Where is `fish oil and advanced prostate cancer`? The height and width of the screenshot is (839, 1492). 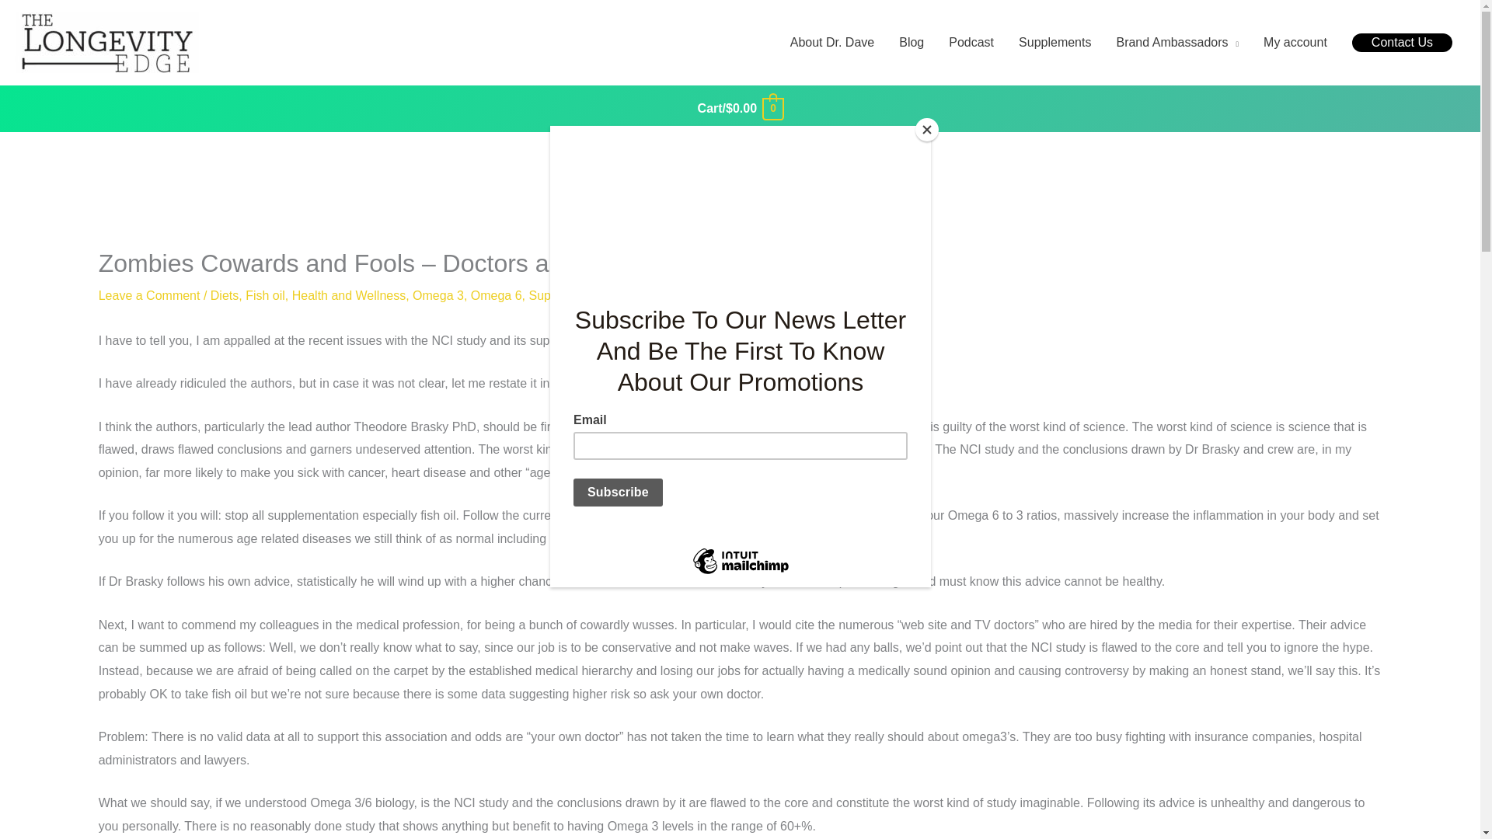 fish oil and advanced prostate cancer is located at coordinates (726, 340).